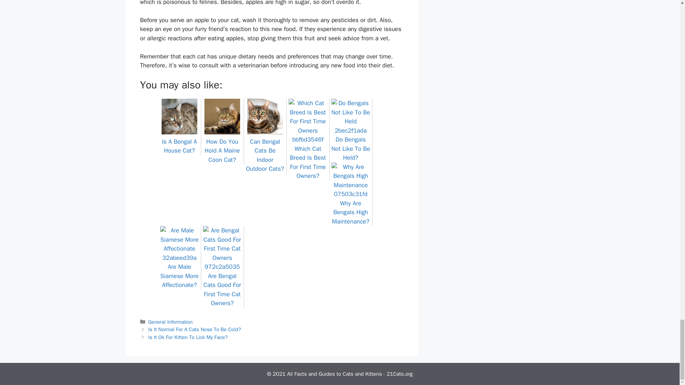 The height and width of the screenshot is (385, 685). Describe the element at coordinates (265, 116) in the screenshot. I see `Can Bengal Cats Be Indoor Outdoor Cats? 3` at that location.